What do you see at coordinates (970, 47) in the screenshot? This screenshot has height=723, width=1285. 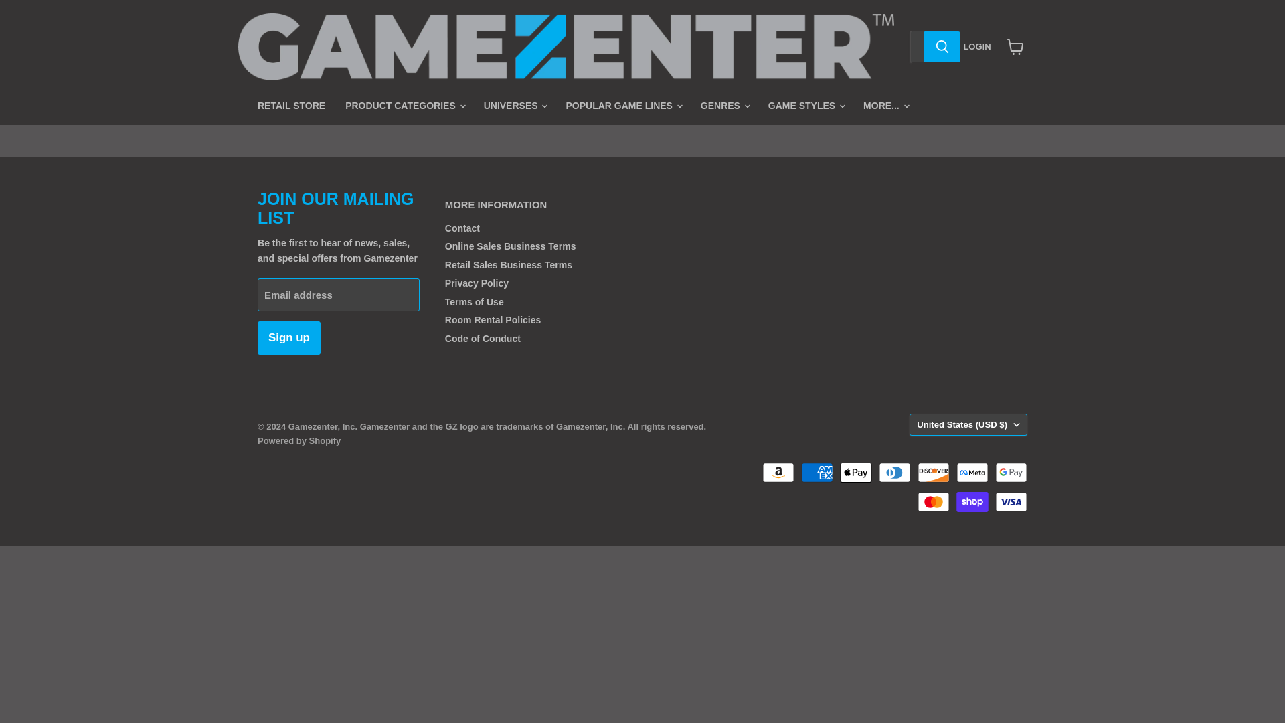 I see `LOGIN` at bounding box center [970, 47].